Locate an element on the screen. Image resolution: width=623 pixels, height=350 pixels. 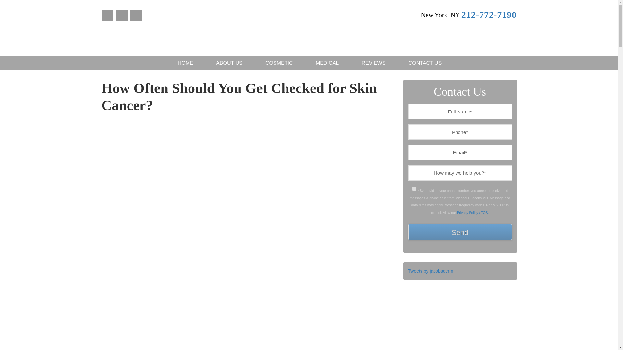
COSMETIC is located at coordinates (279, 63).